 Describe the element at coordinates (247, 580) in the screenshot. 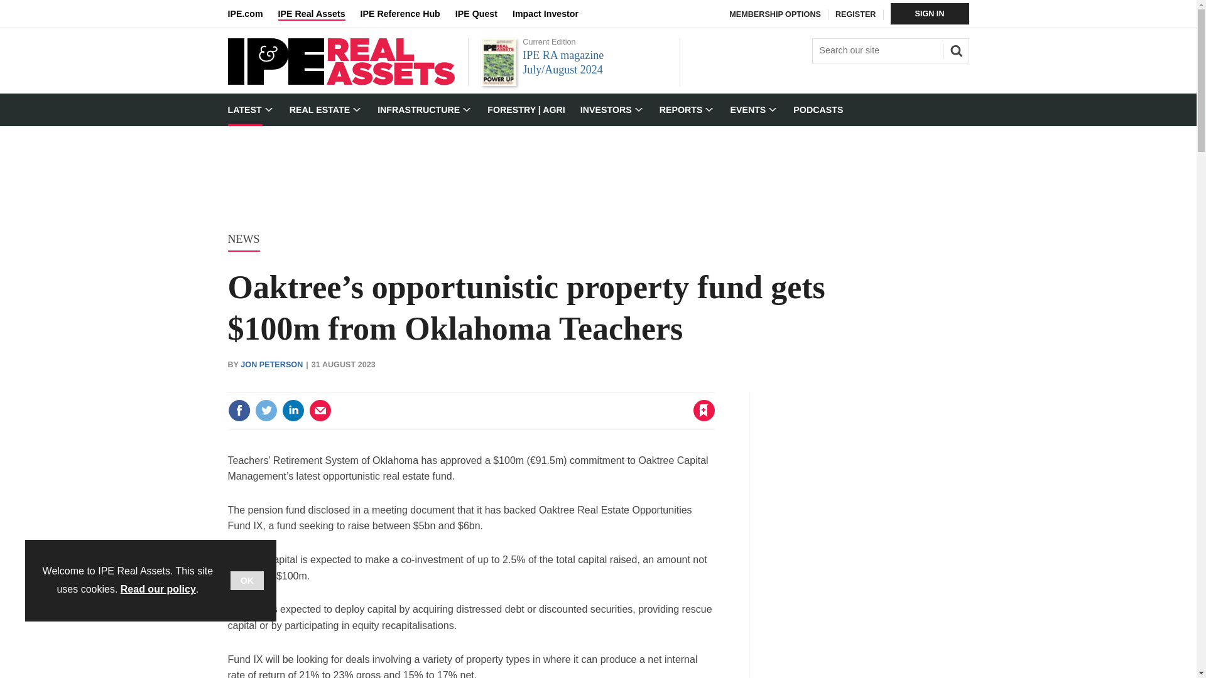

I see `OK` at that location.